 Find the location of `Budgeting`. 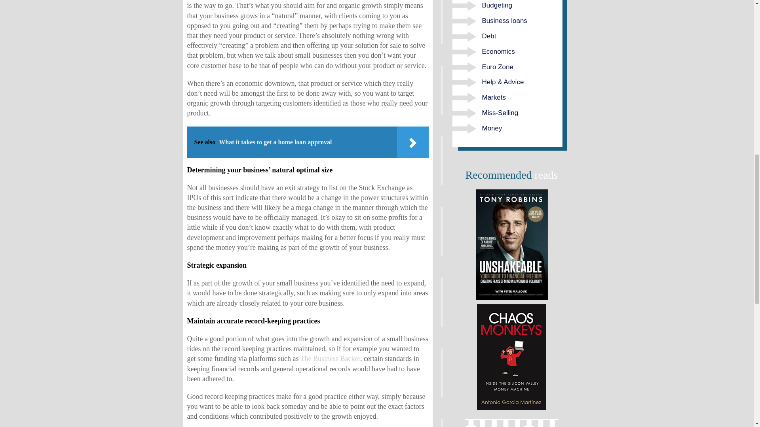

Budgeting is located at coordinates (497, 5).